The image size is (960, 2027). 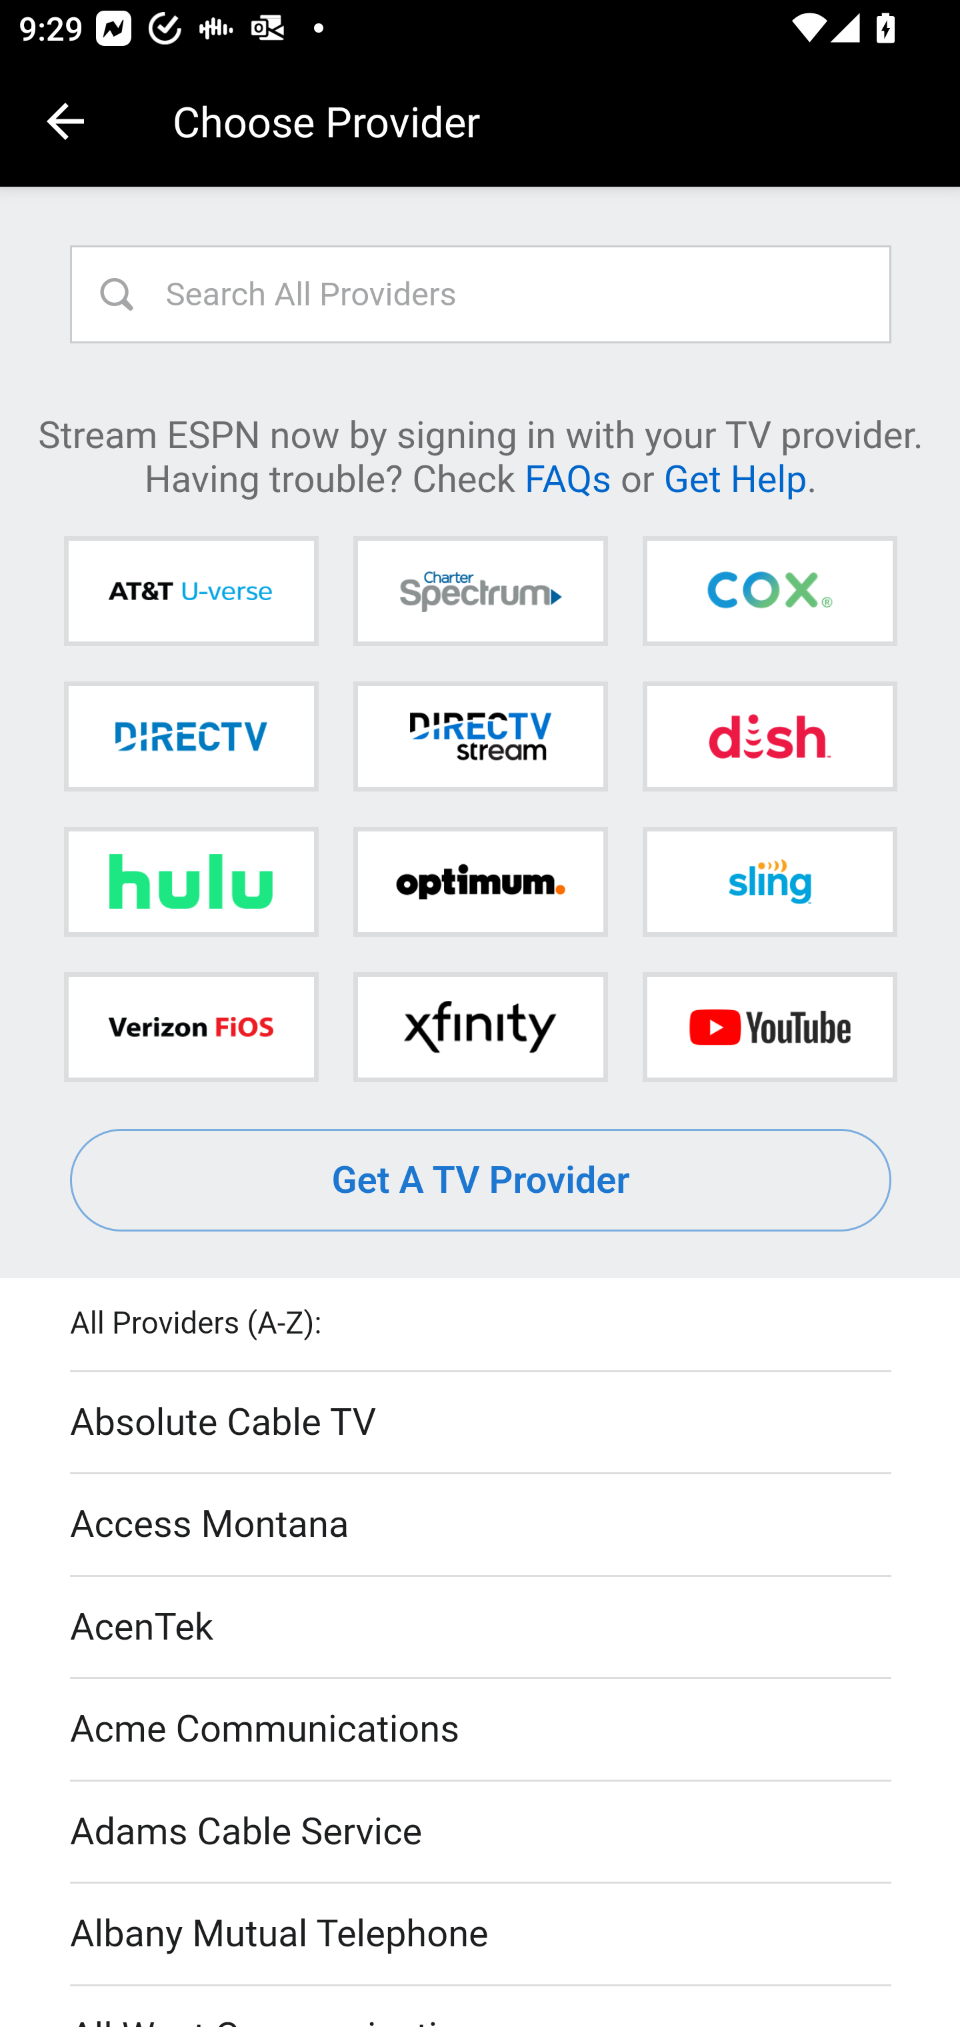 What do you see at coordinates (481, 1423) in the screenshot?
I see `Absolute Cable TV` at bounding box center [481, 1423].